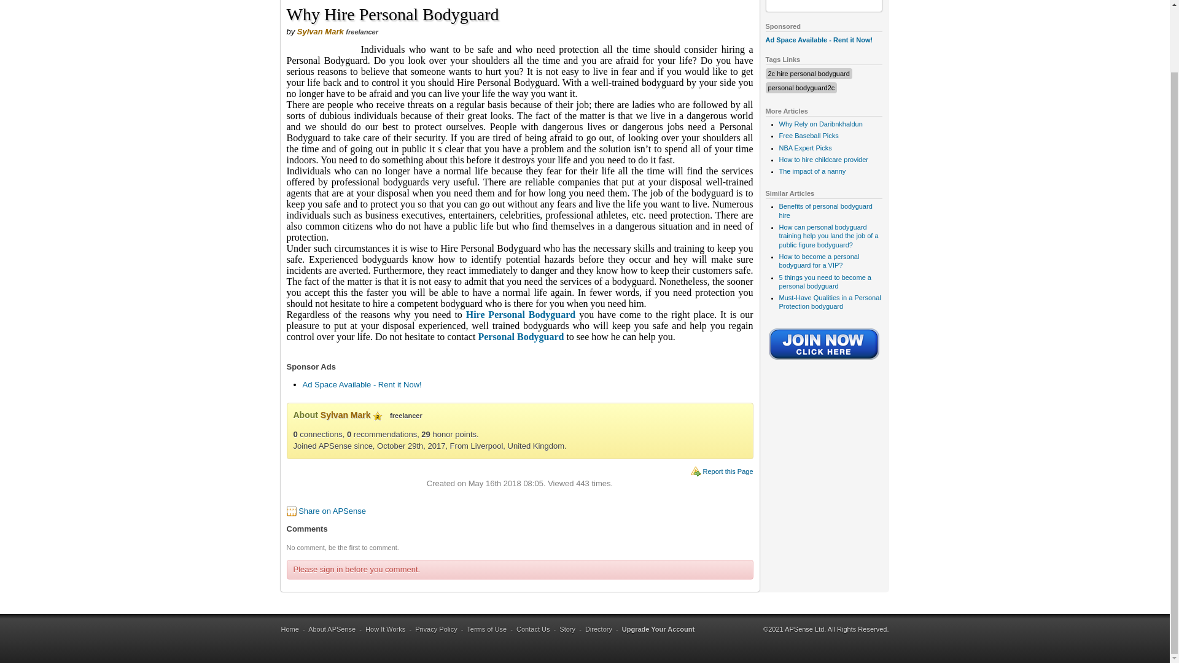 Image resolution: width=1179 pixels, height=663 pixels. I want to click on Free Baseball Picks, so click(808, 135).